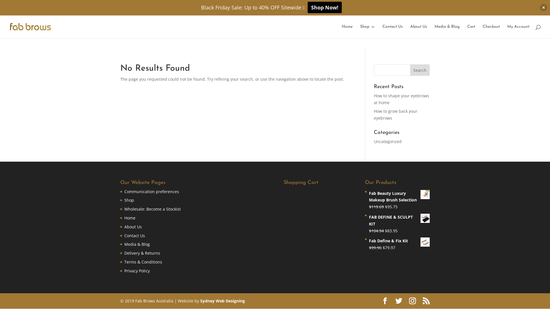 The height and width of the screenshot is (309, 550). What do you see at coordinates (399, 241) in the screenshot?
I see `Fab Define & Fix Kit` at bounding box center [399, 241].